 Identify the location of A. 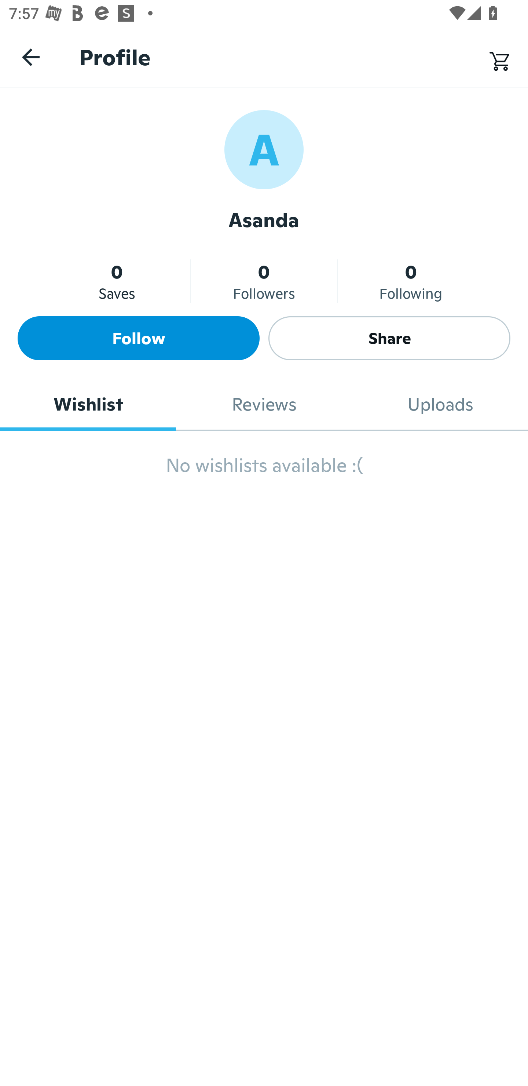
(264, 149).